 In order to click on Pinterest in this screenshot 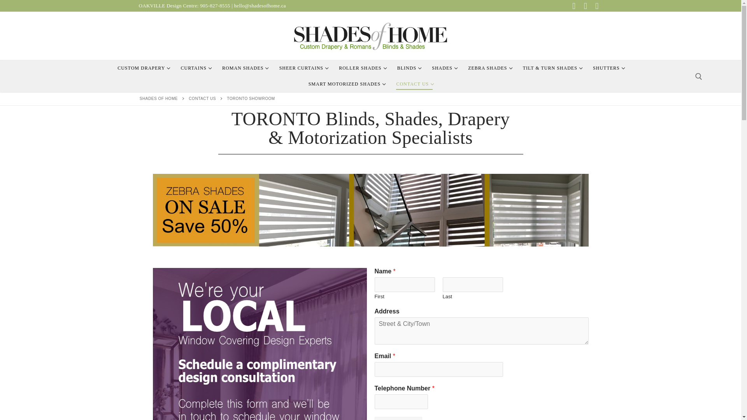, I will do `click(303, 68)`.